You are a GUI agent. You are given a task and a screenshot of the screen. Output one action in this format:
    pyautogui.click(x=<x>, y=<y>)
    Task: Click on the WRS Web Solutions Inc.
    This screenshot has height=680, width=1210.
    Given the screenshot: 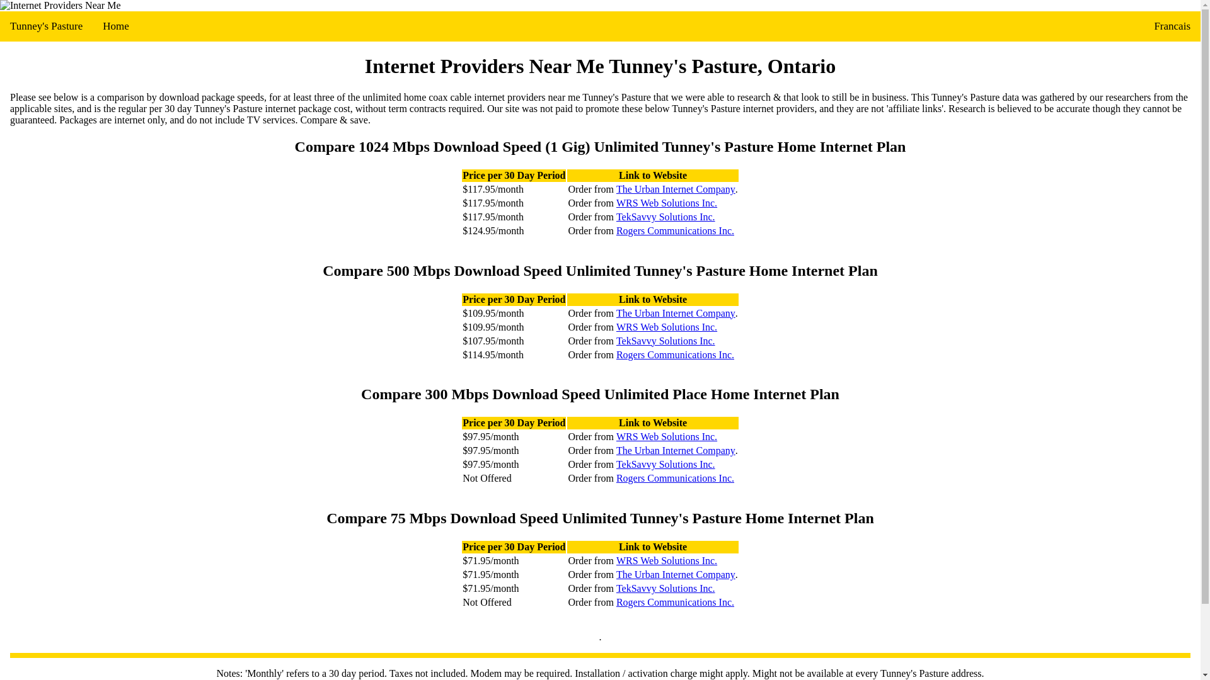 What is the action you would take?
    pyautogui.click(x=667, y=437)
    